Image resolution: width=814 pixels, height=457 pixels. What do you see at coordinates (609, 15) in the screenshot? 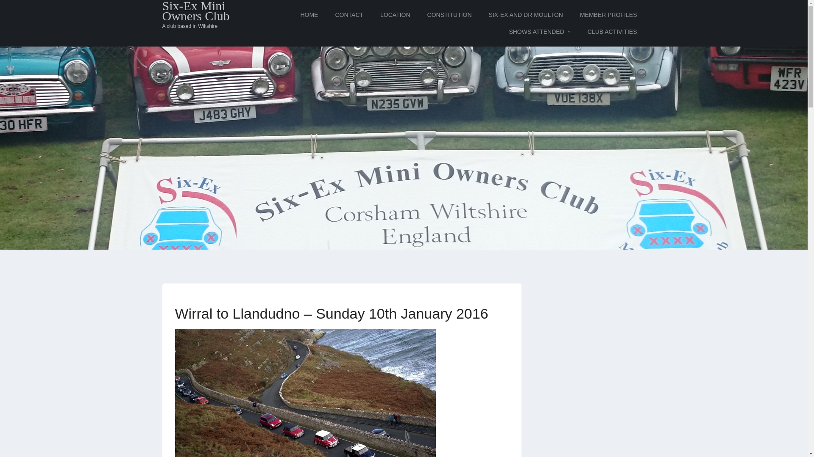
I see `MEMBER PROFILES` at bounding box center [609, 15].